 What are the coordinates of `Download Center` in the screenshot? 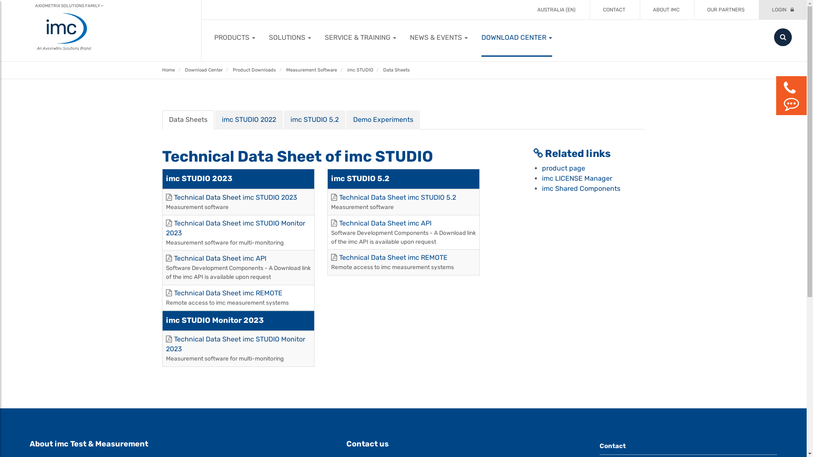 It's located at (203, 70).